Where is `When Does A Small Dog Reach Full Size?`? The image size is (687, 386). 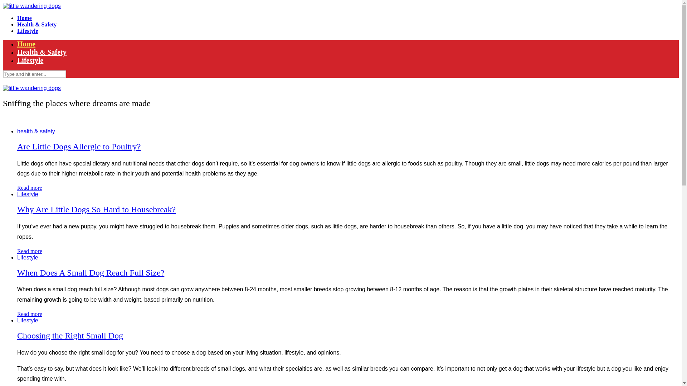 When Does A Small Dog Reach Full Size? is located at coordinates (91, 272).